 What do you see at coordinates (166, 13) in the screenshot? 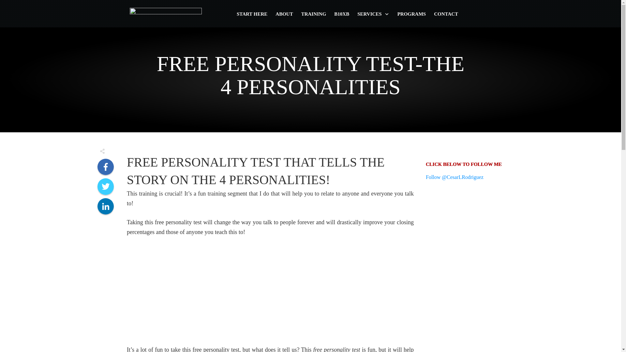
I see `cesarlrodriguezlogo` at bounding box center [166, 13].